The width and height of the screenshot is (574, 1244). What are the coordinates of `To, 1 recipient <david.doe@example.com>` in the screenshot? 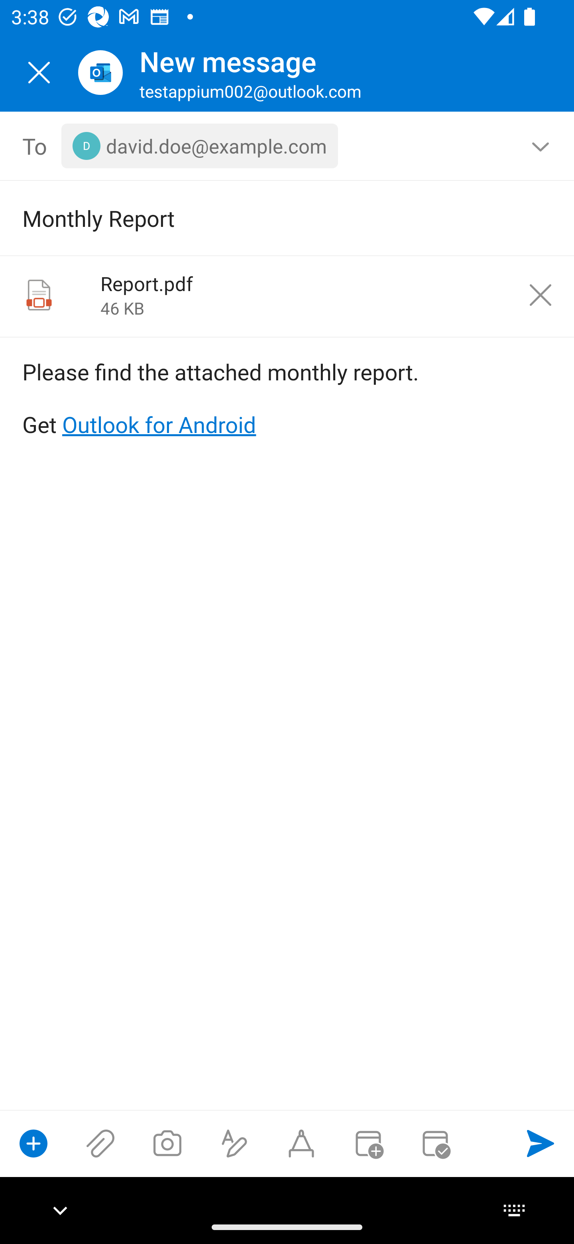 It's located at (287, 146).